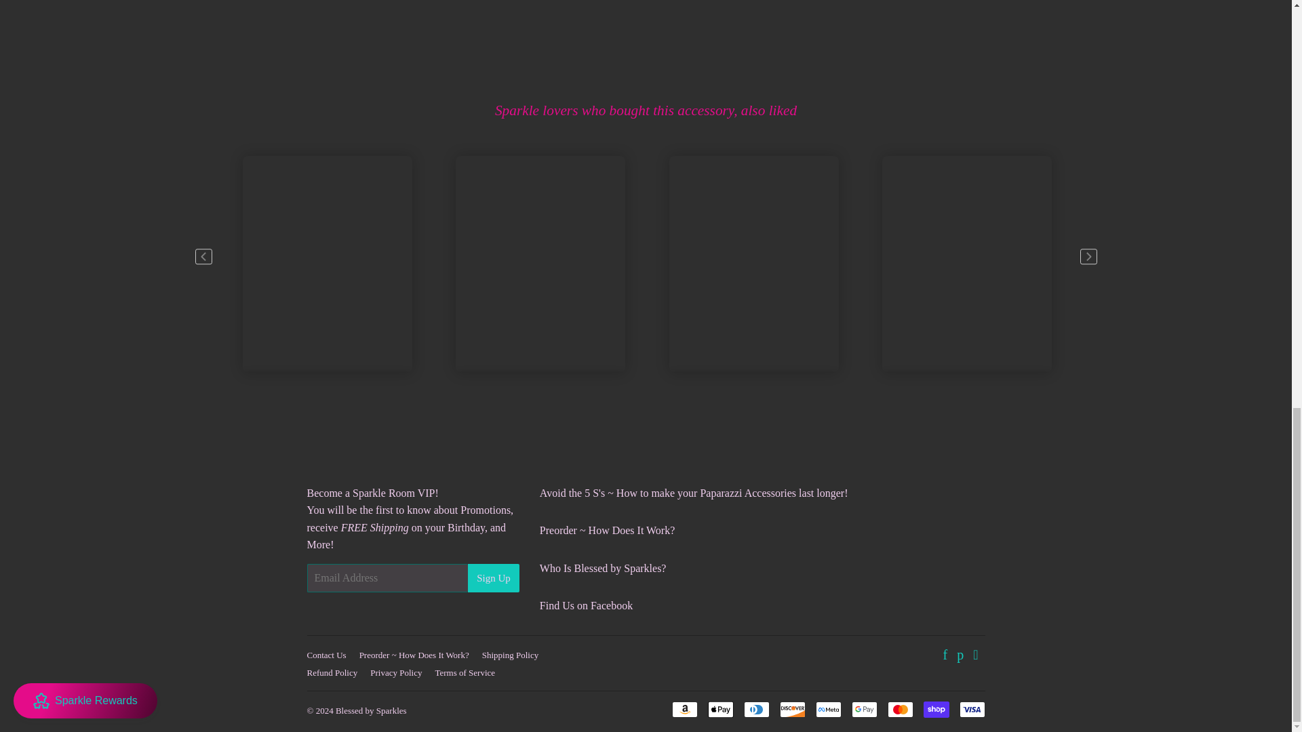 The image size is (1302, 732). I want to click on Who Is Blessed by Sparkles?, so click(604, 568).